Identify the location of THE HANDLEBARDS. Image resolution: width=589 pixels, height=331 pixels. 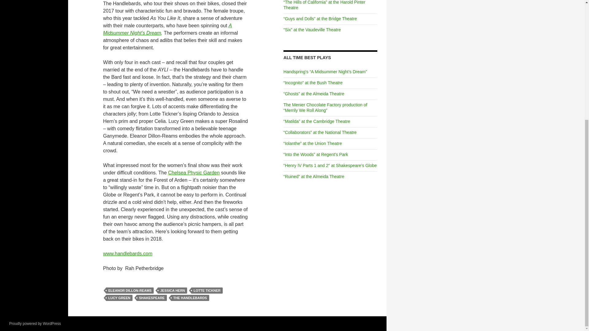
(190, 298).